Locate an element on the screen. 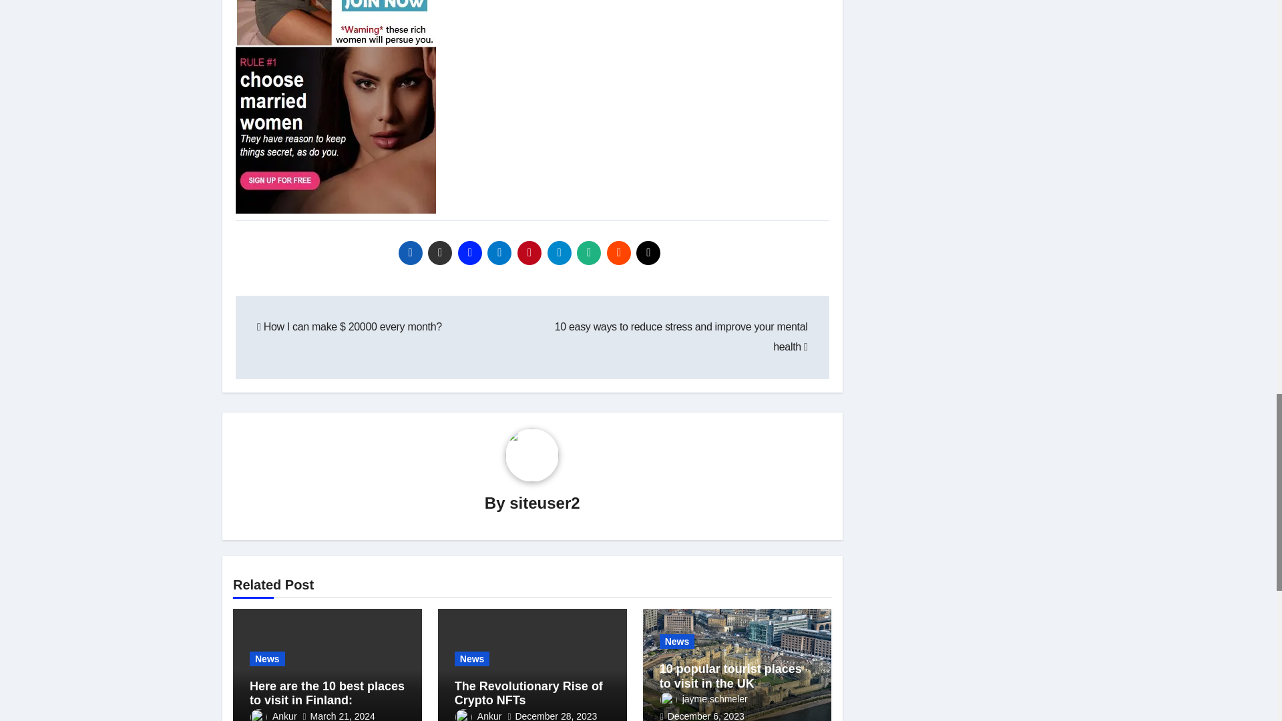  Here are the 10 best places to visit in Finland: is located at coordinates (327, 693).